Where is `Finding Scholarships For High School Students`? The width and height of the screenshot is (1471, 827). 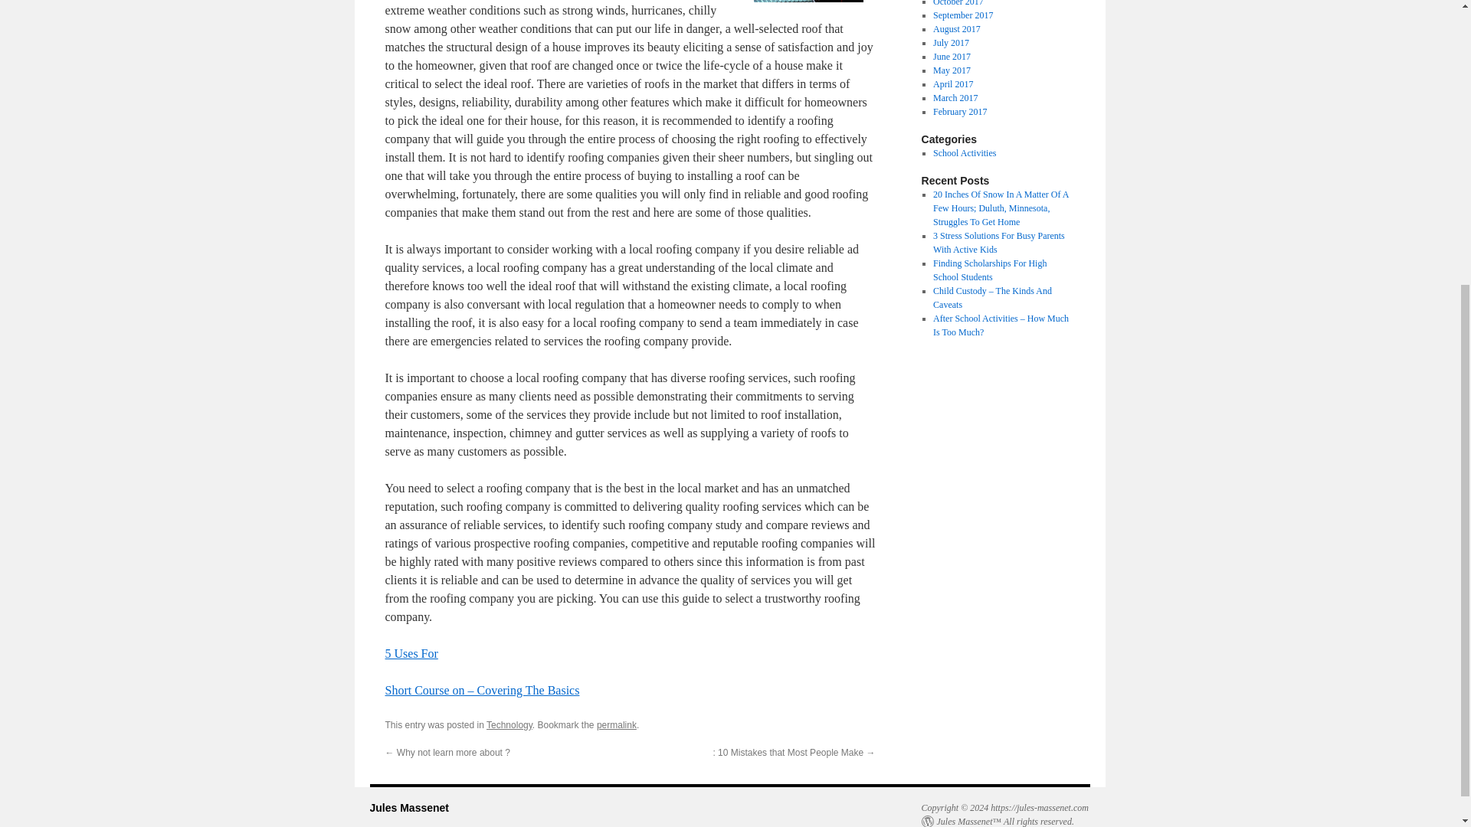
Finding Scholarships For High School Students is located at coordinates (989, 270).